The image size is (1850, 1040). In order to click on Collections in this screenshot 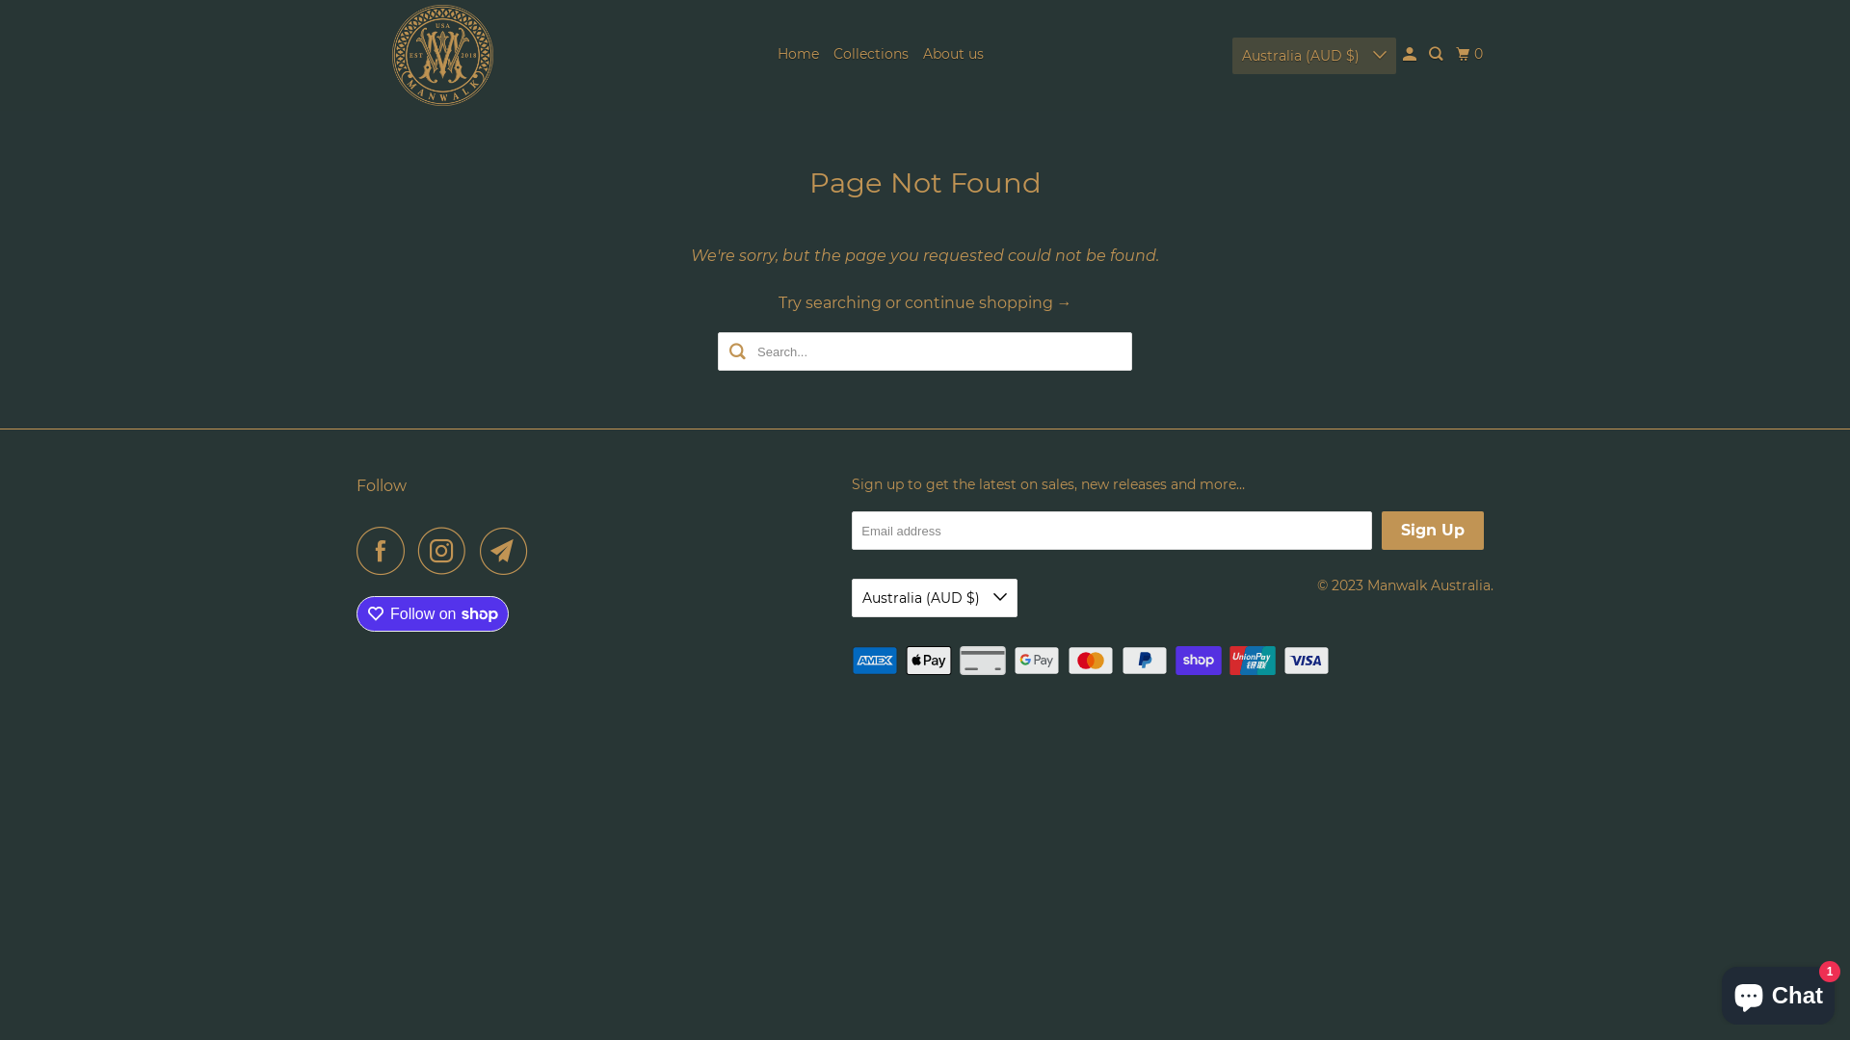, I will do `click(871, 53)`.